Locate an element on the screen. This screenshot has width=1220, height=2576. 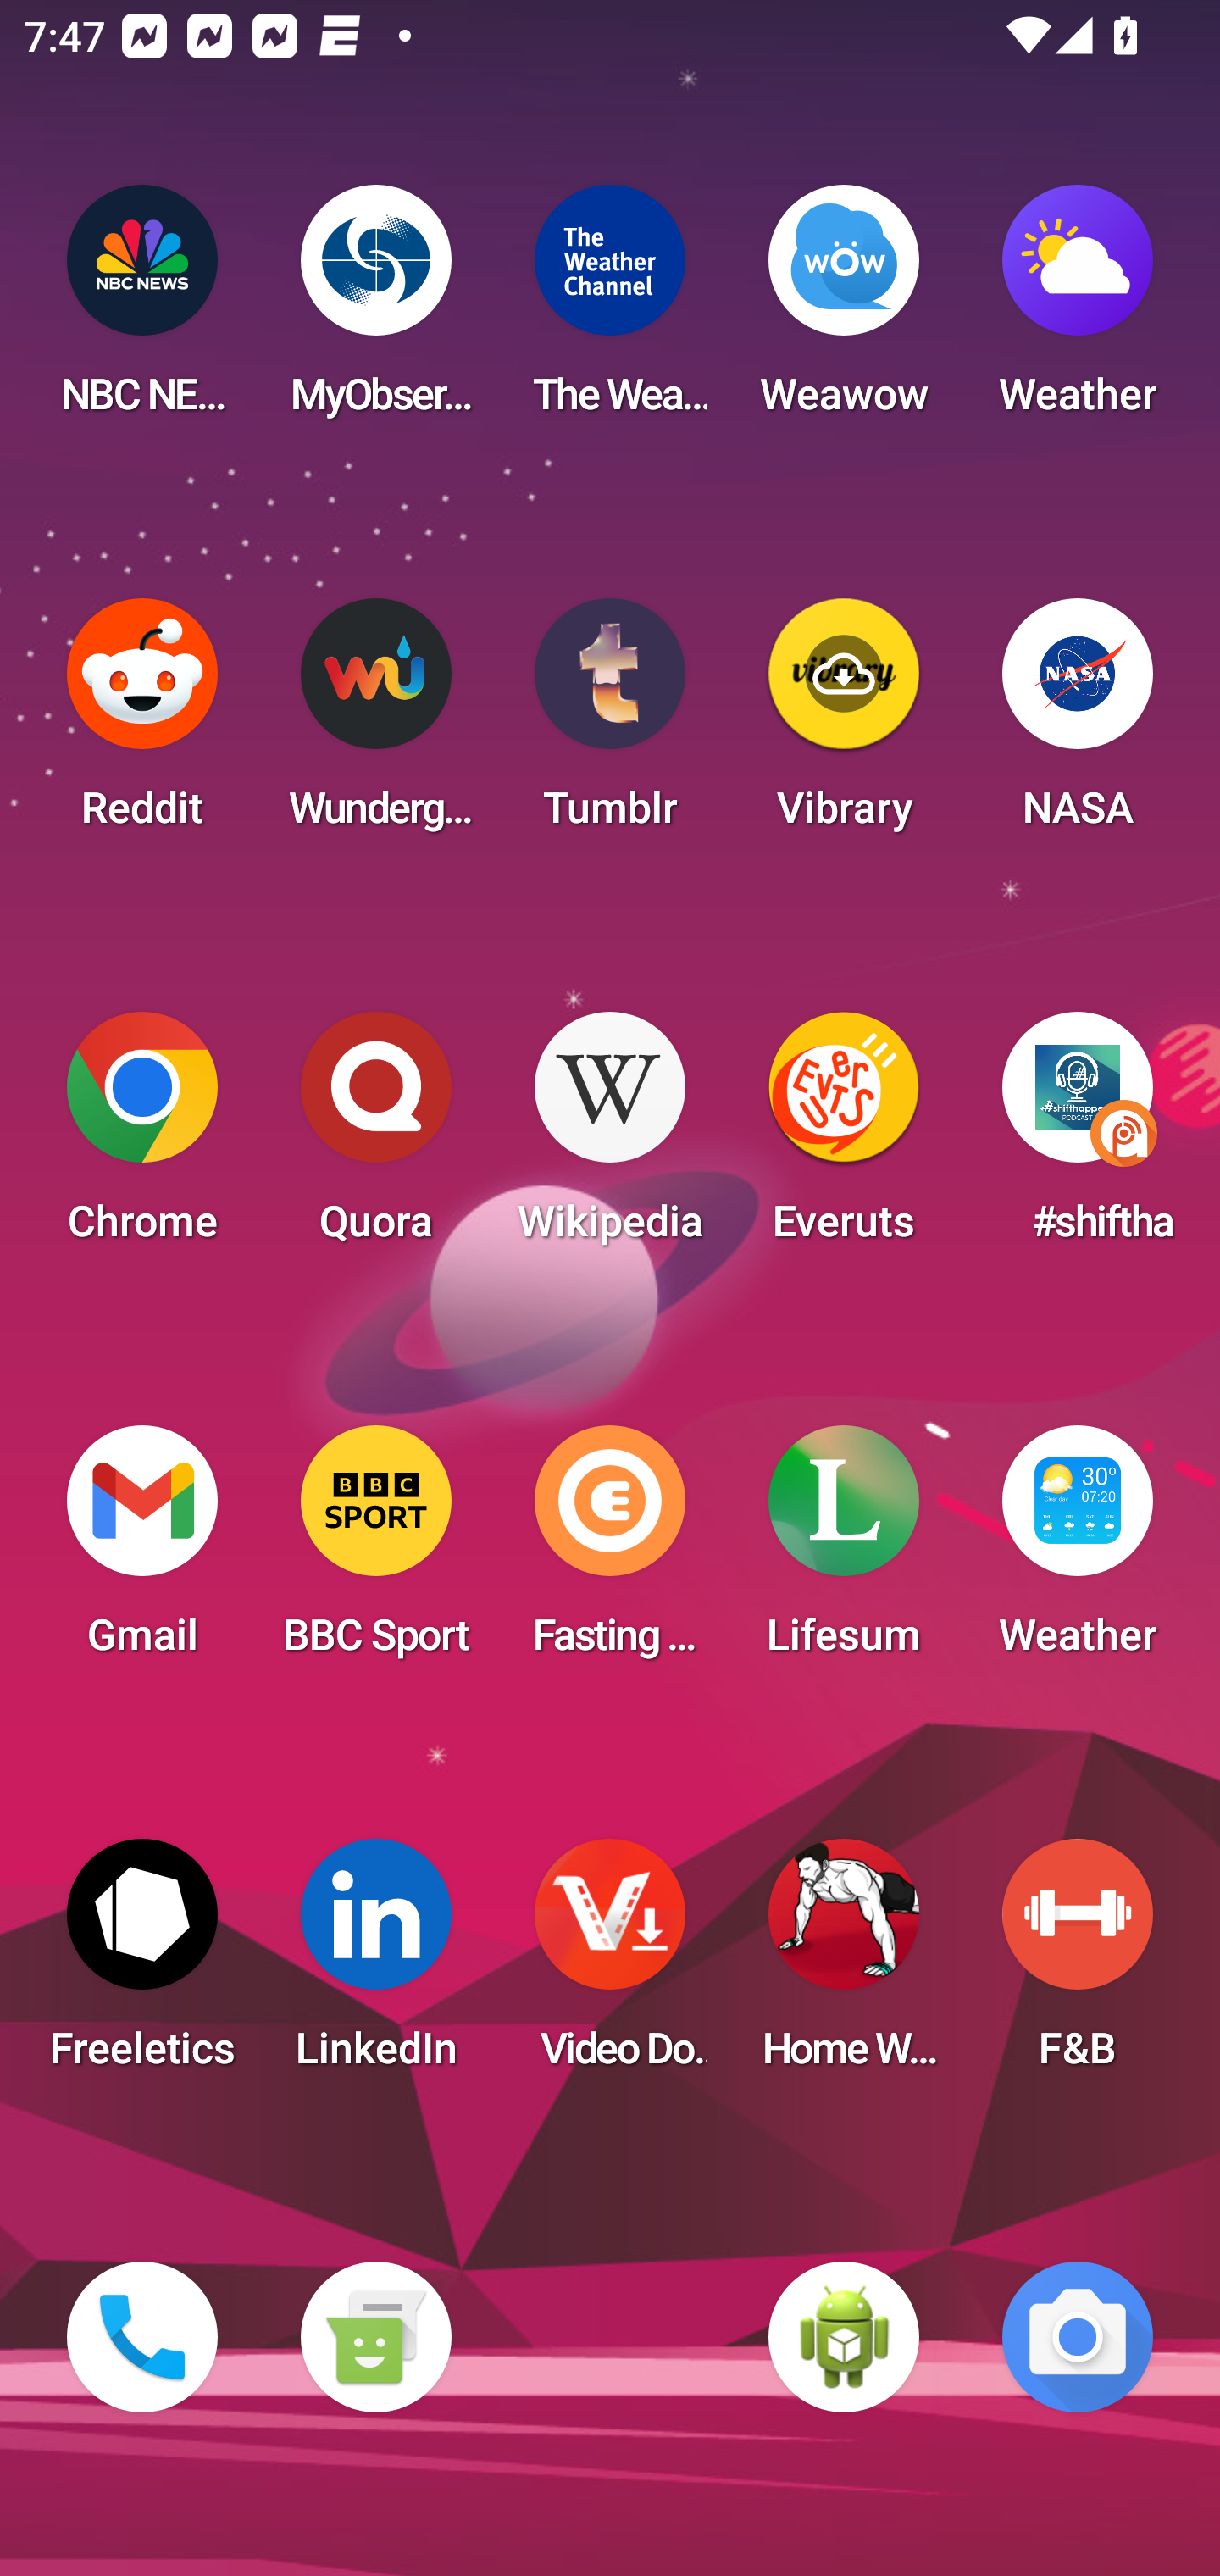
NASA is located at coordinates (1078, 724).